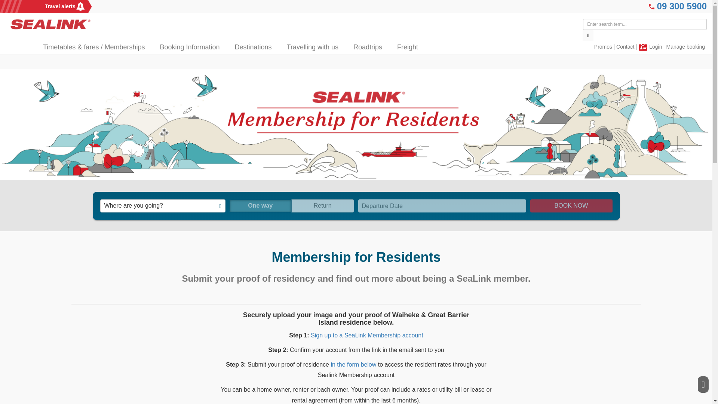 This screenshot has width=718, height=404. Describe the element at coordinates (375, 47) in the screenshot. I see `Destinations` at that location.